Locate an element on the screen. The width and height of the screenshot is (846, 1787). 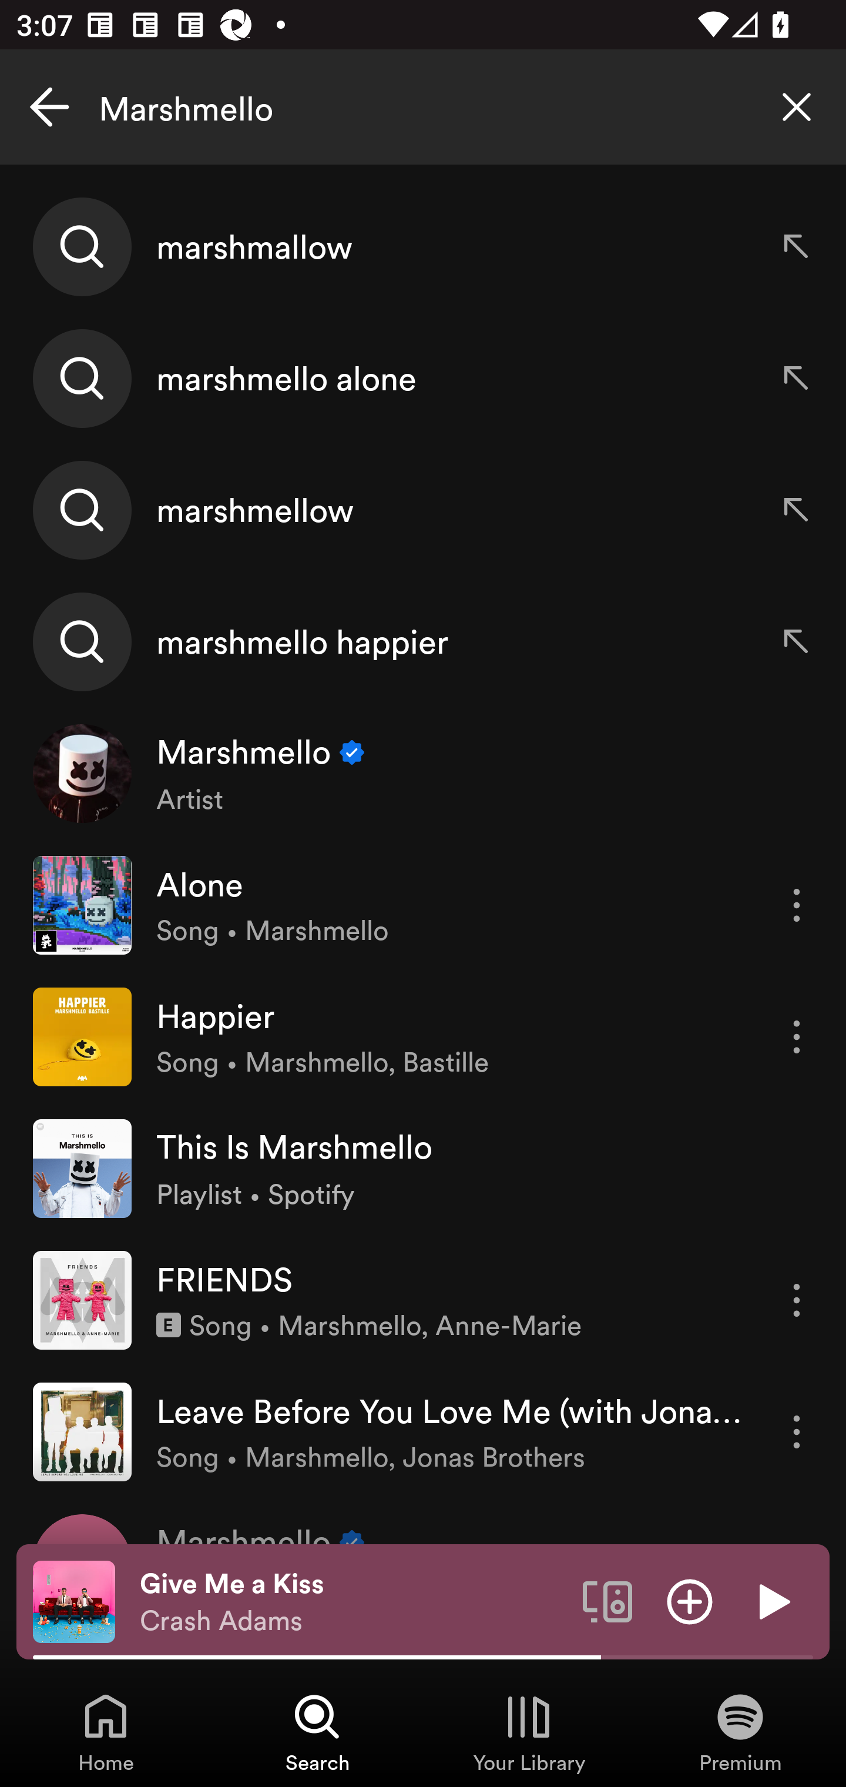
Marshmello Verified Artist is located at coordinates (423, 774).